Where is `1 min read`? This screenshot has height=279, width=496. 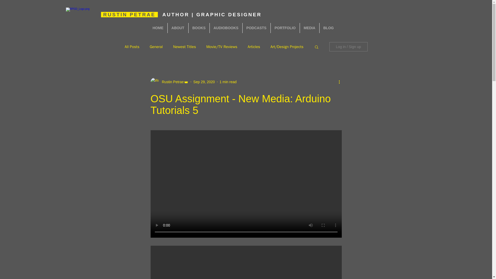
1 min read is located at coordinates (228, 82).